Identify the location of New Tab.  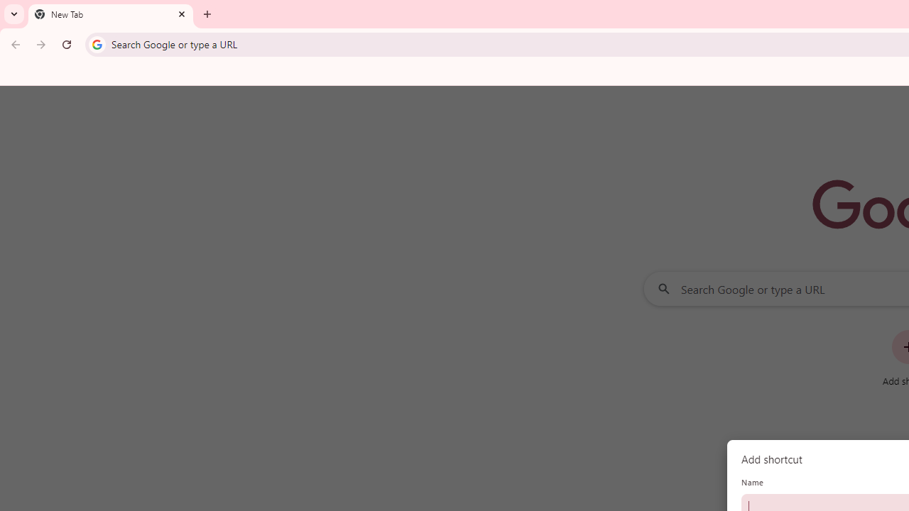
(111, 14).